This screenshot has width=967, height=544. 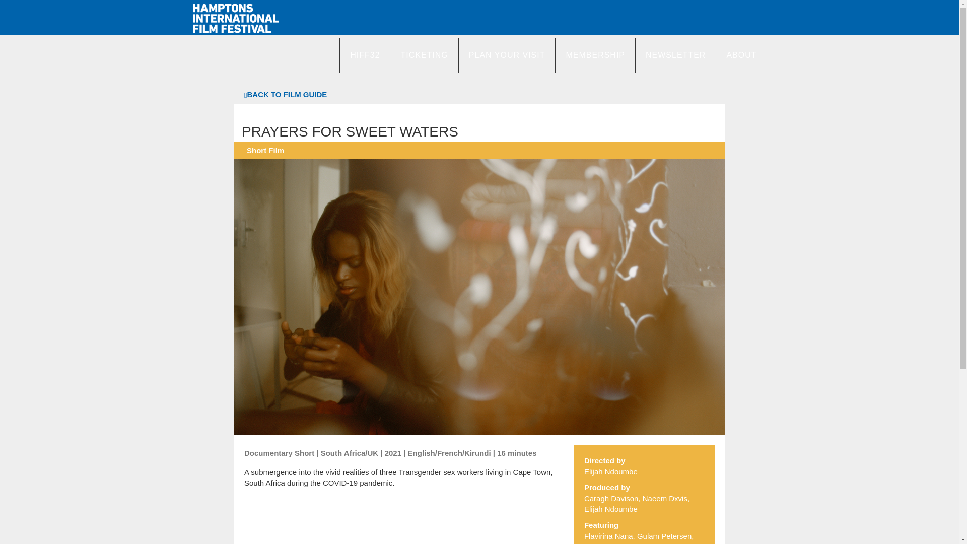 I want to click on TICKETING, so click(x=423, y=55).